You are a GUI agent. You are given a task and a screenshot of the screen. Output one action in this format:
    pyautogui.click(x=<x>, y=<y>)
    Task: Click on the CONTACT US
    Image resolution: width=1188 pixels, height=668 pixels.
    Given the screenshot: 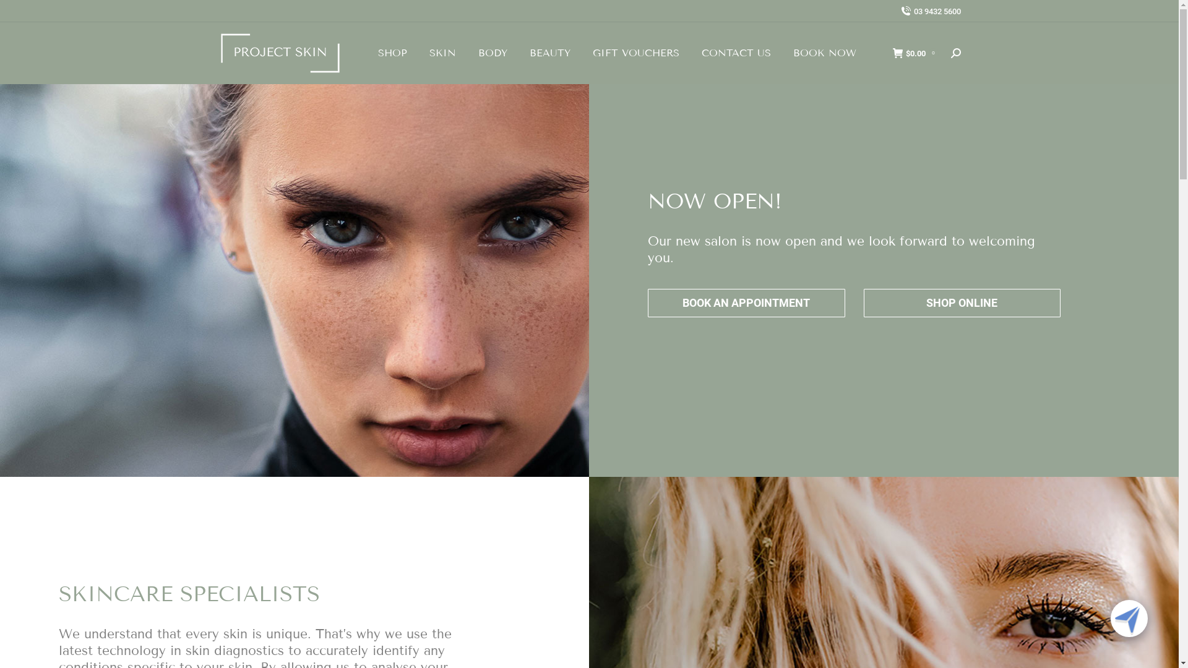 What is the action you would take?
    pyautogui.click(x=736, y=53)
    